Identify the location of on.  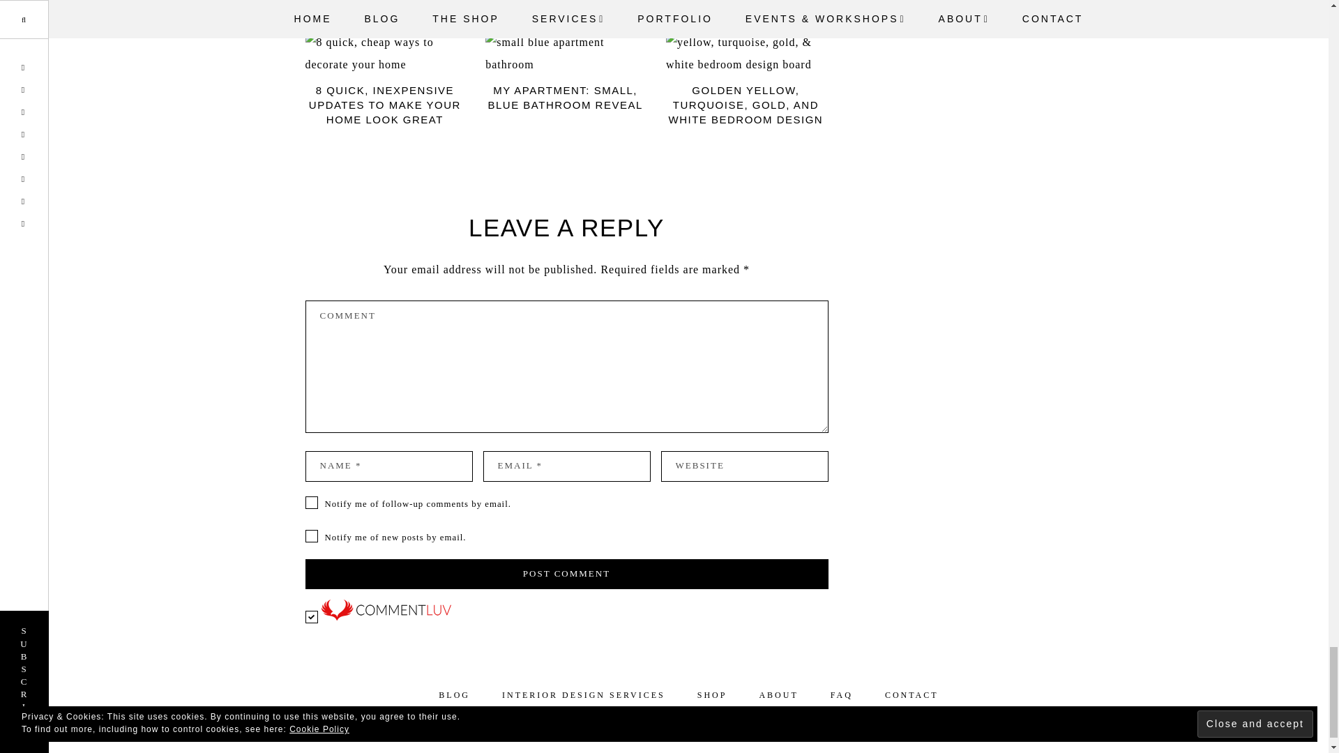
(311, 616).